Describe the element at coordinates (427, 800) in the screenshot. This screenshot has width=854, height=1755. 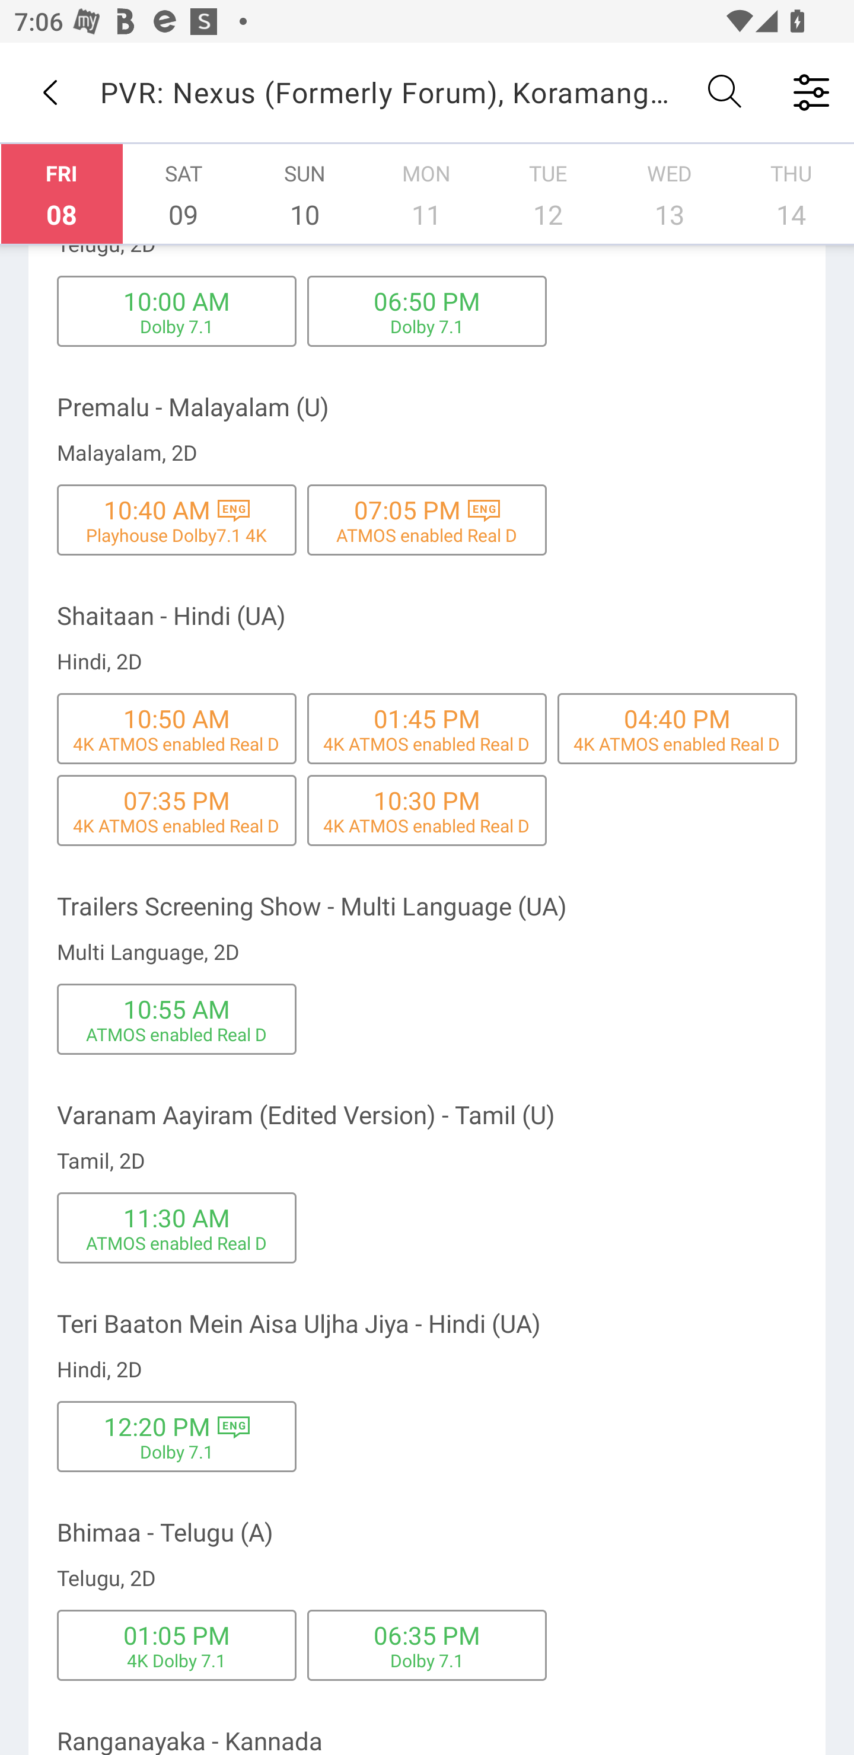
I see `10:30 PM` at that location.